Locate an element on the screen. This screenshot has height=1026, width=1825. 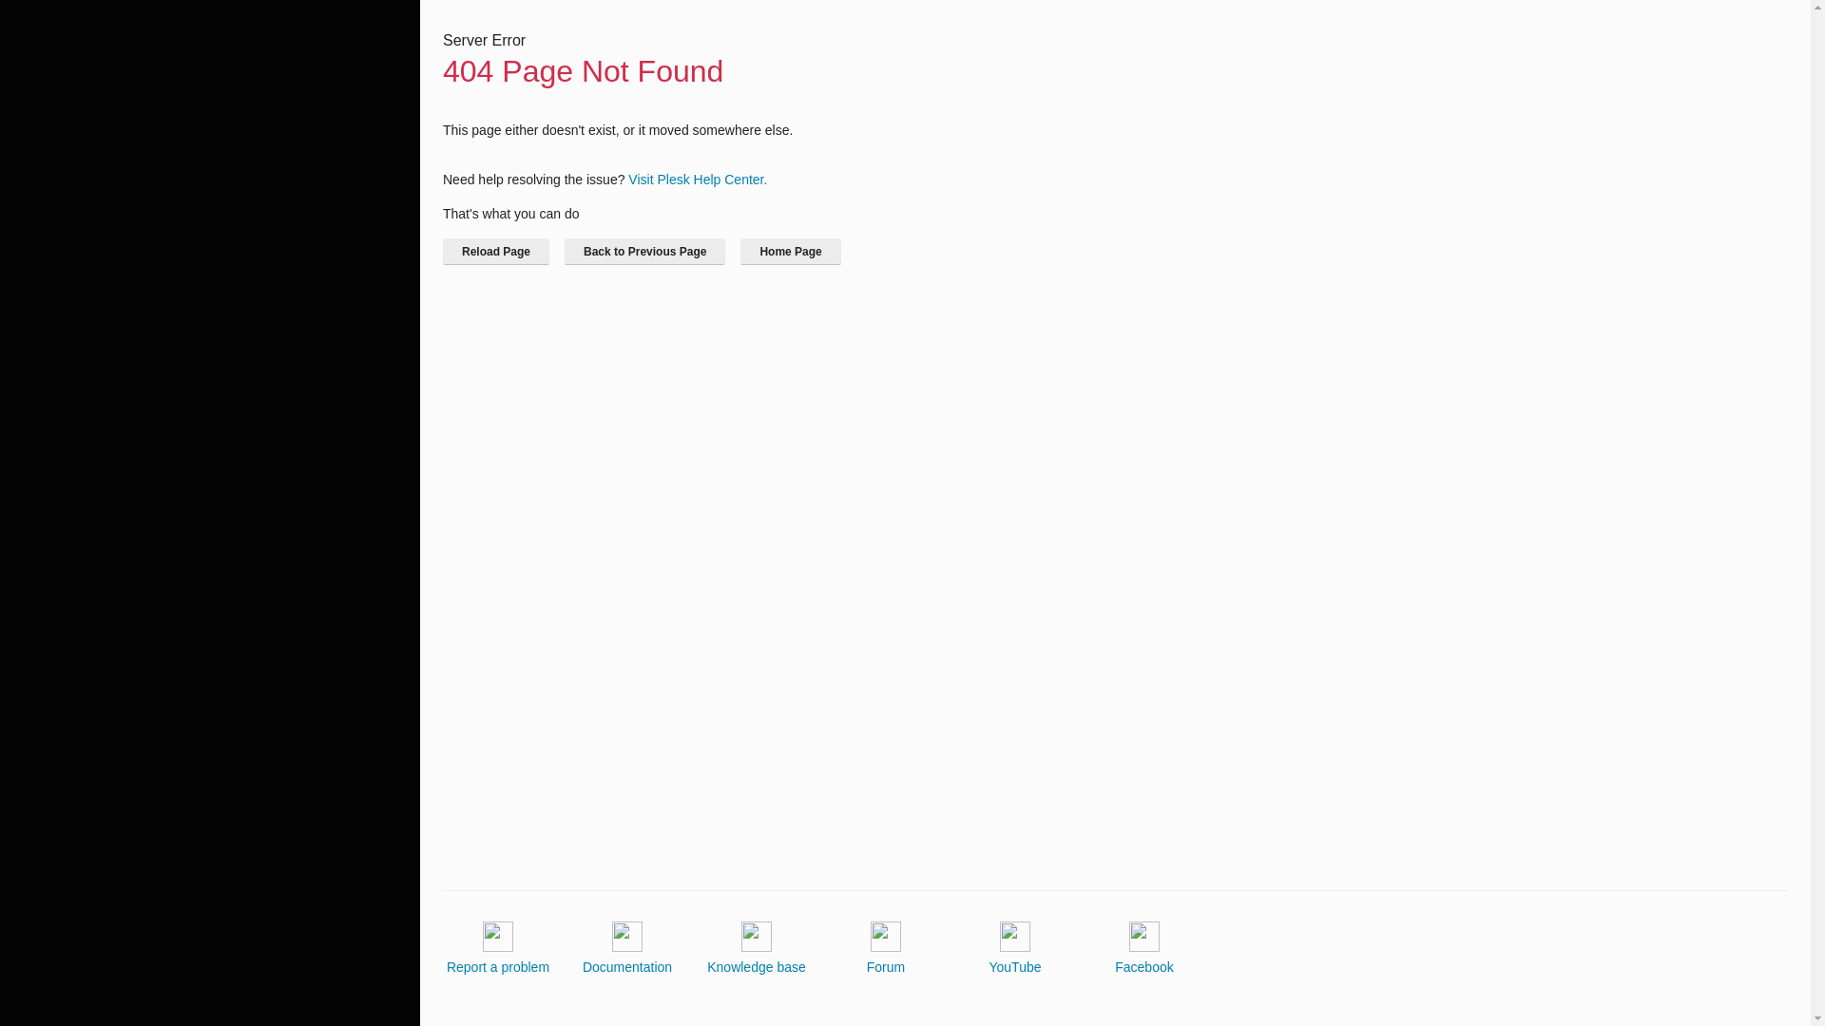
YouTube is located at coordinates (1014, 948).